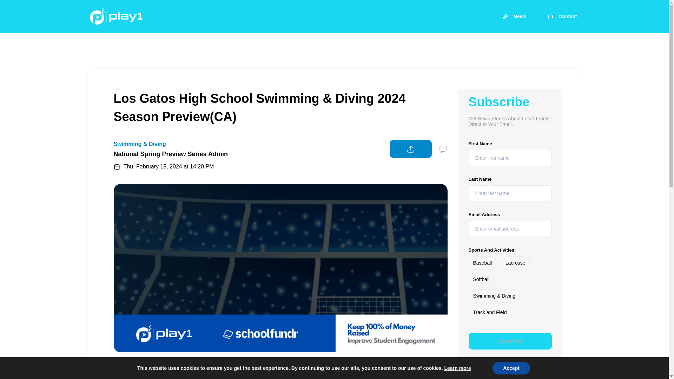 Image resolution: width=674 pixels, height=379 pixels. What do you see at coordinates (457, 368) in the screenshot?
I see `Learn more` at bounding box center [457, 368].